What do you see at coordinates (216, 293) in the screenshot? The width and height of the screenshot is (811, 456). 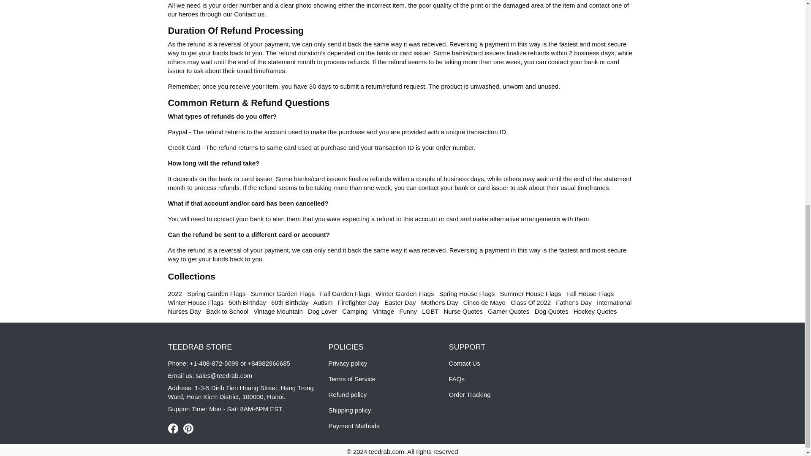 I see `Collection Spring Garden Flags` at bounding box center [216, 293].